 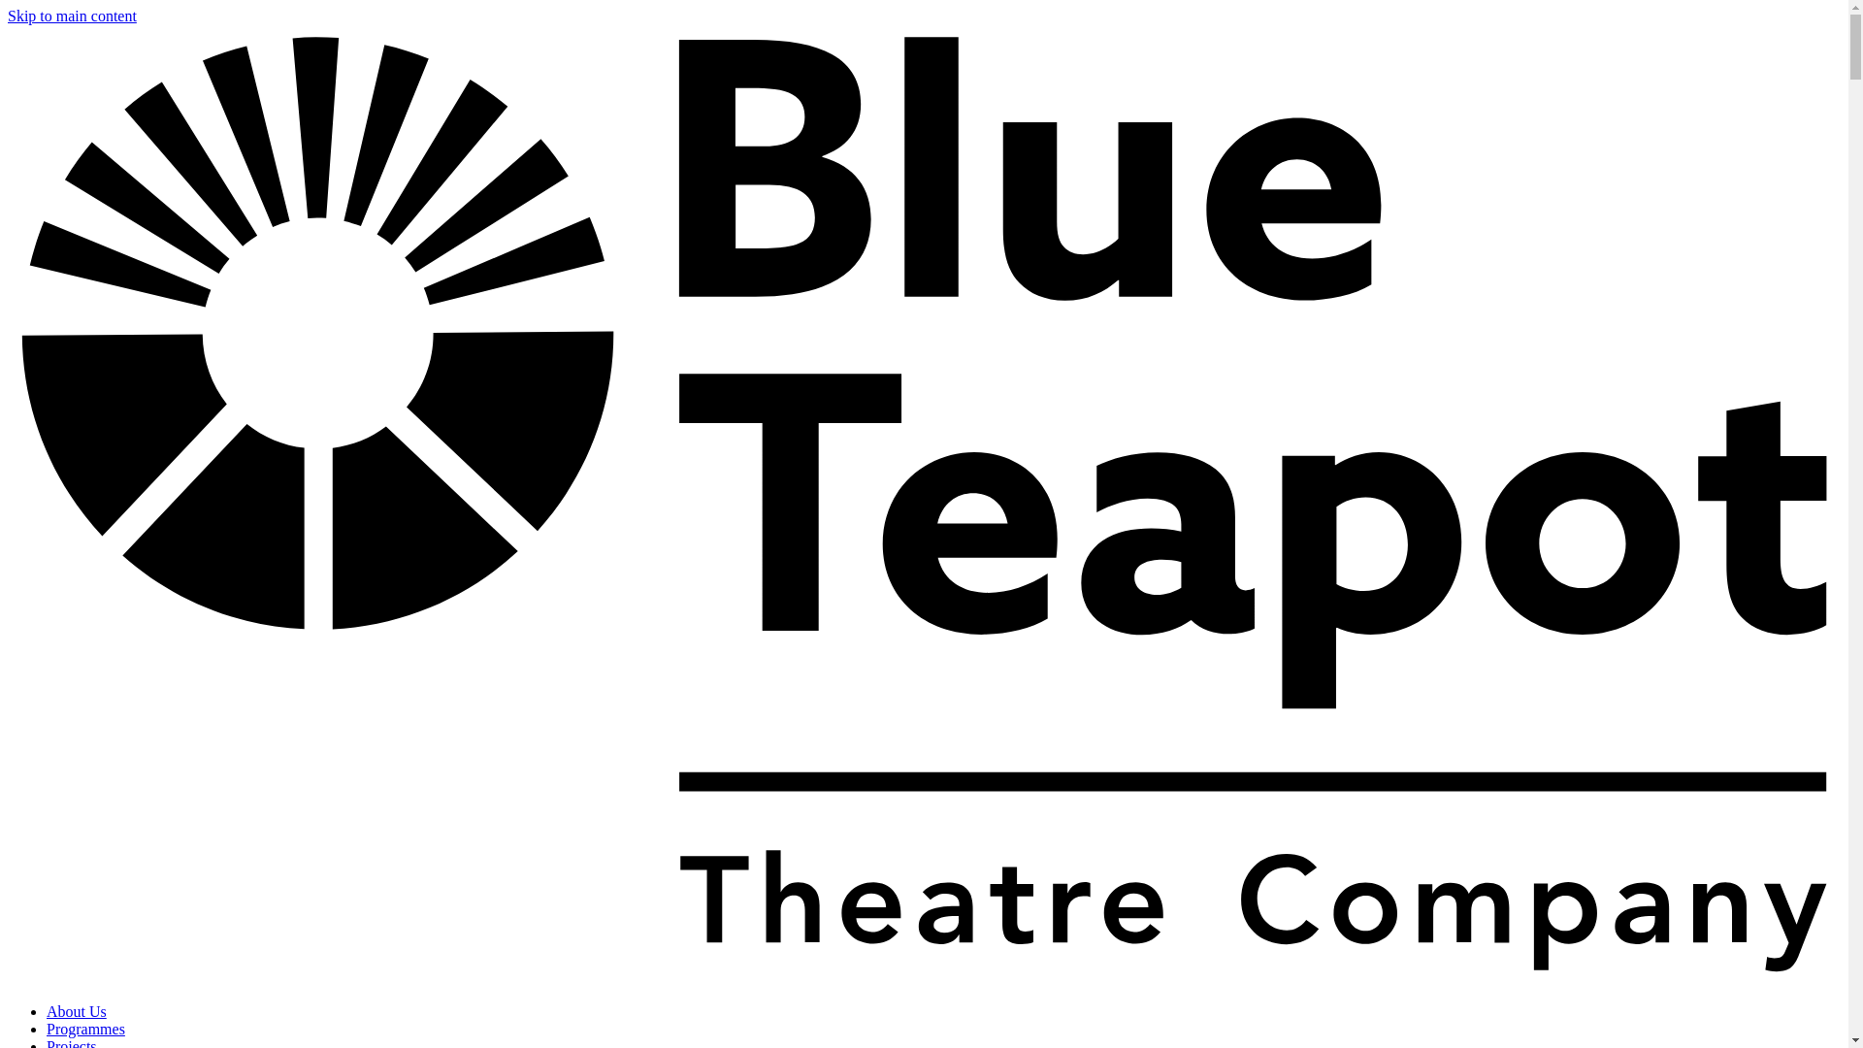 I want to click on Programmes, so click(x=85, y=1029).